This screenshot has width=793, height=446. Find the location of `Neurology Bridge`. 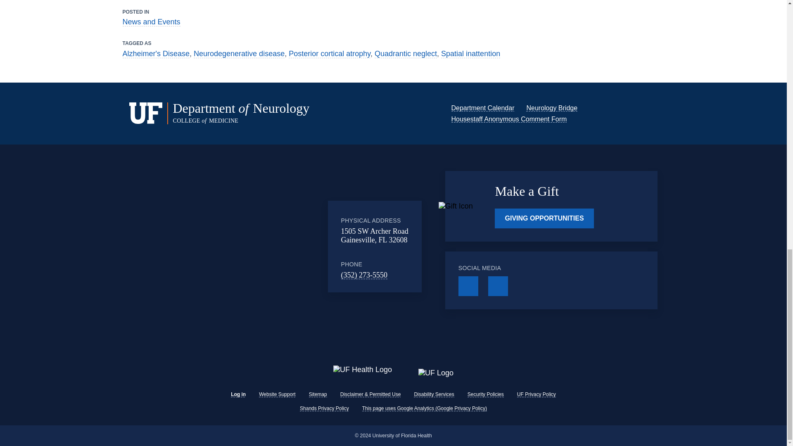

Neurology Bridge is located at coordinates (552, 108).